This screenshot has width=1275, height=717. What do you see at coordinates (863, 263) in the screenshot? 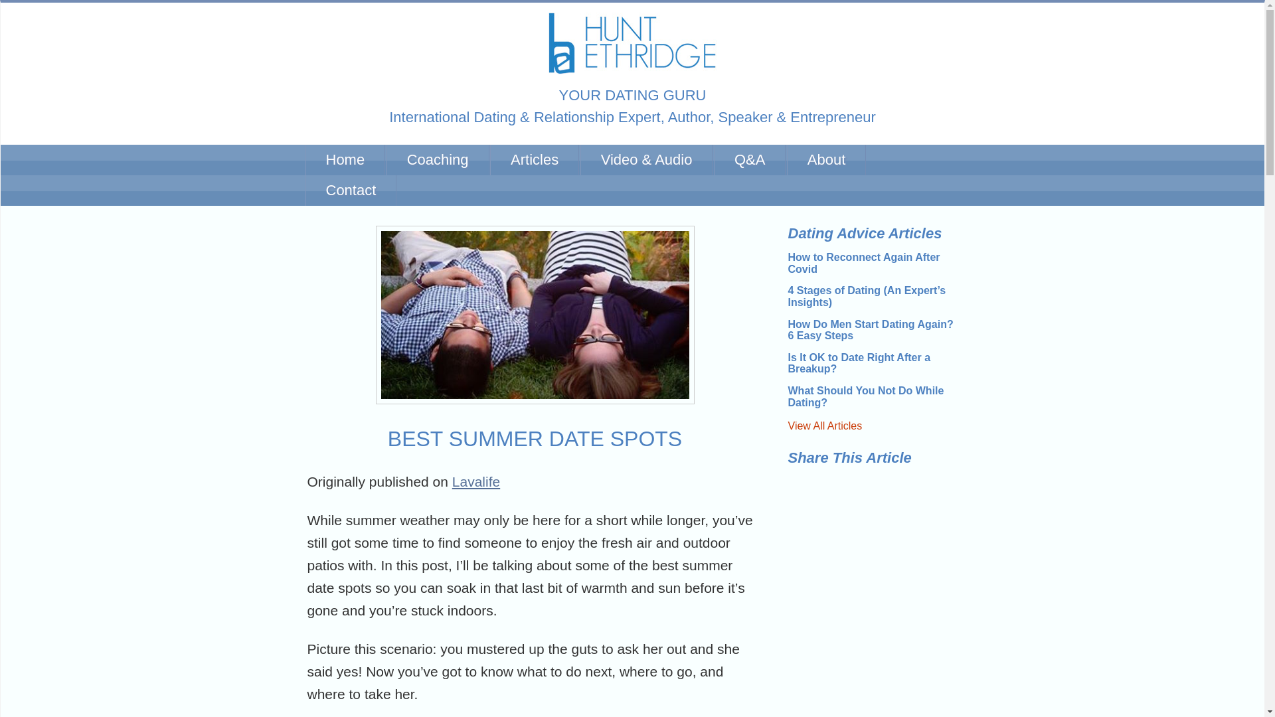
I see `How to Reconnect Again After Covid` at bounding box center [863, 263].